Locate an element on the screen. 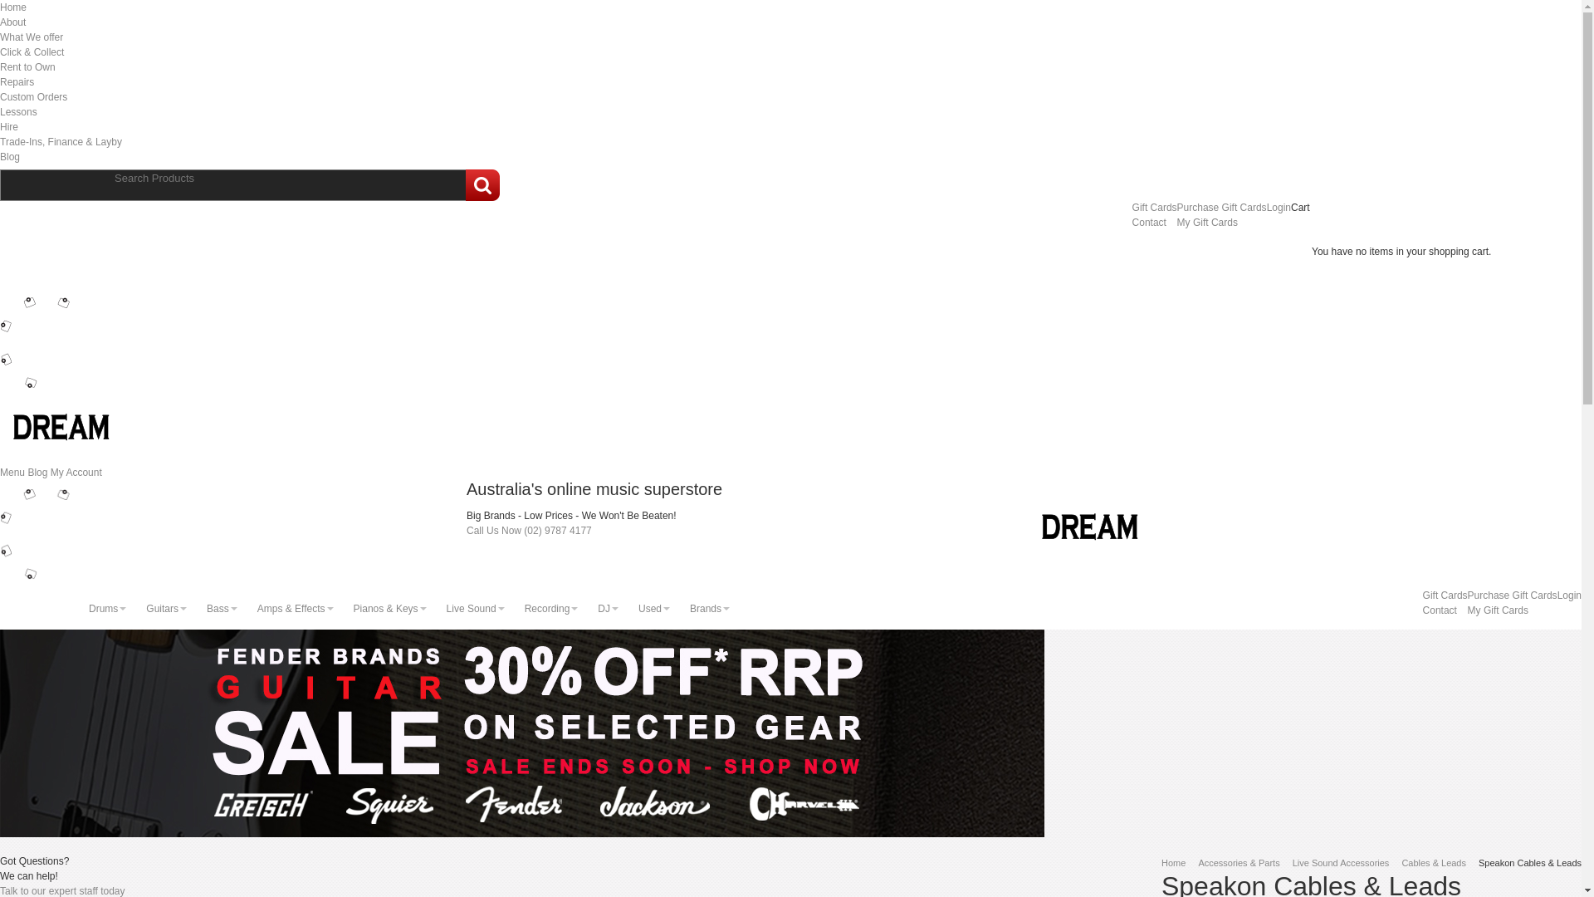 The width and height of the screenshot is (1594, 897). Home is located at coordinates (13, 7).